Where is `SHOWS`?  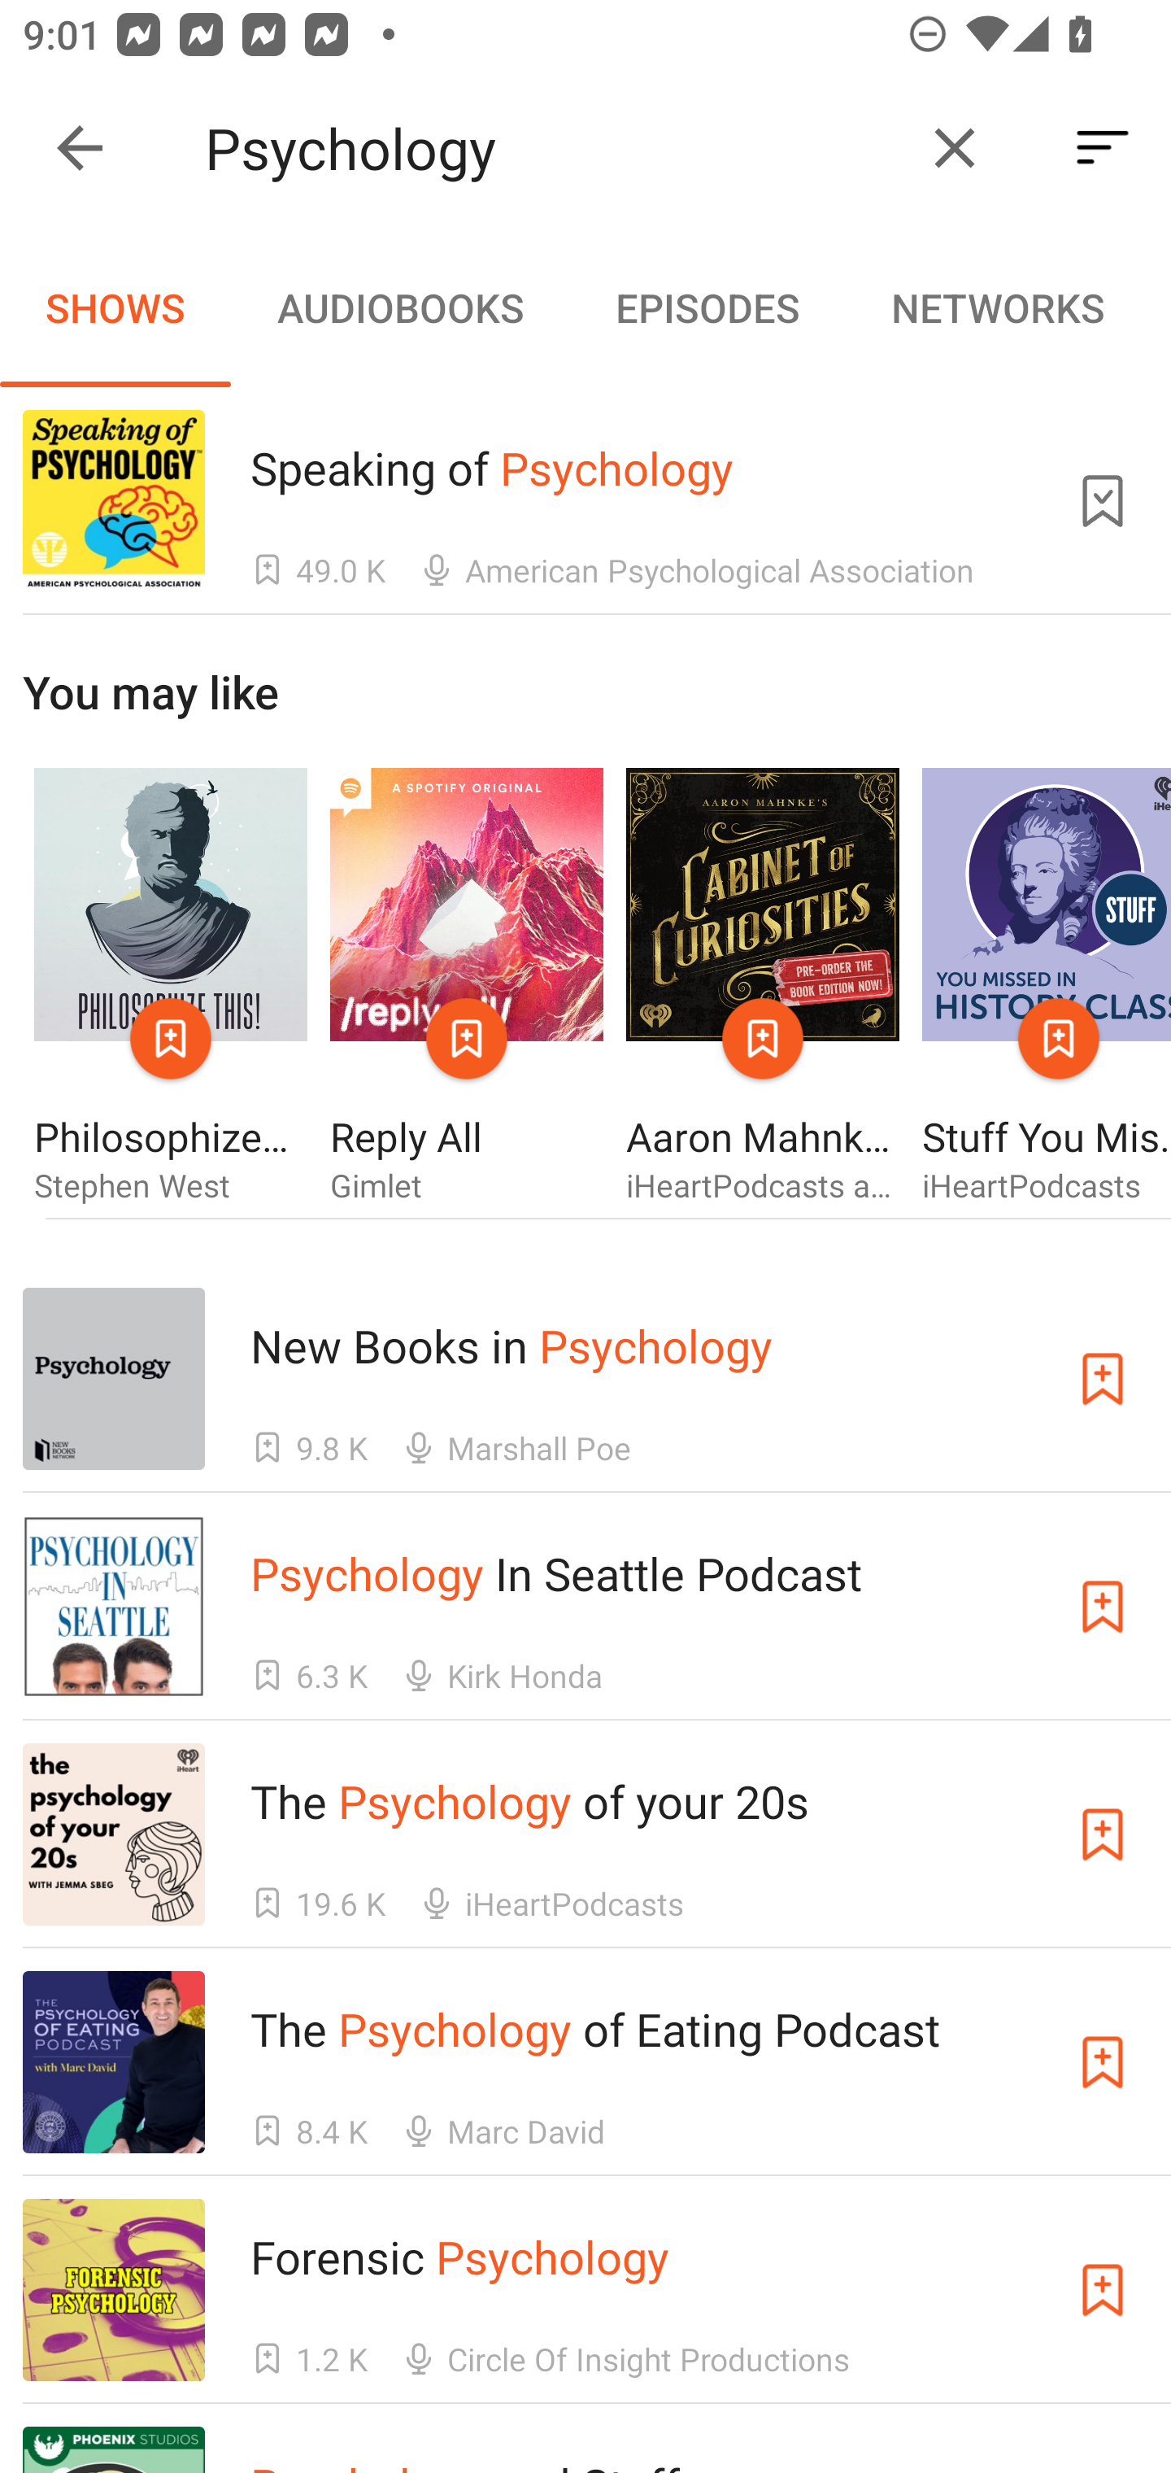
SHOWS is located at coordinates (115, 307).